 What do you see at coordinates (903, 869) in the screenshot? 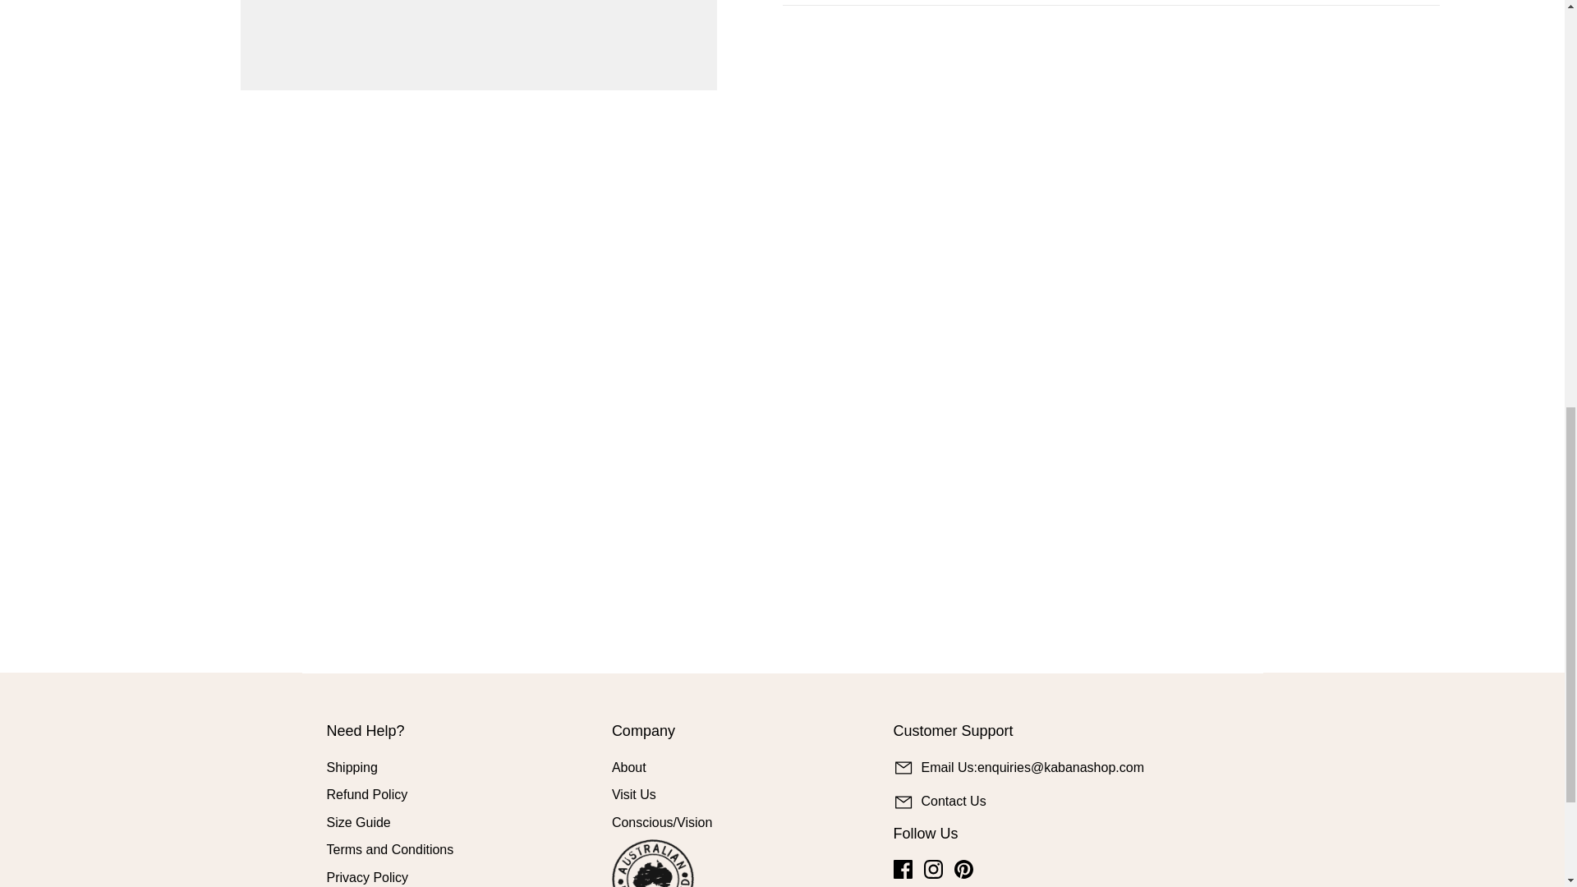
I see `Facebook` at bounding box center [903, 869].